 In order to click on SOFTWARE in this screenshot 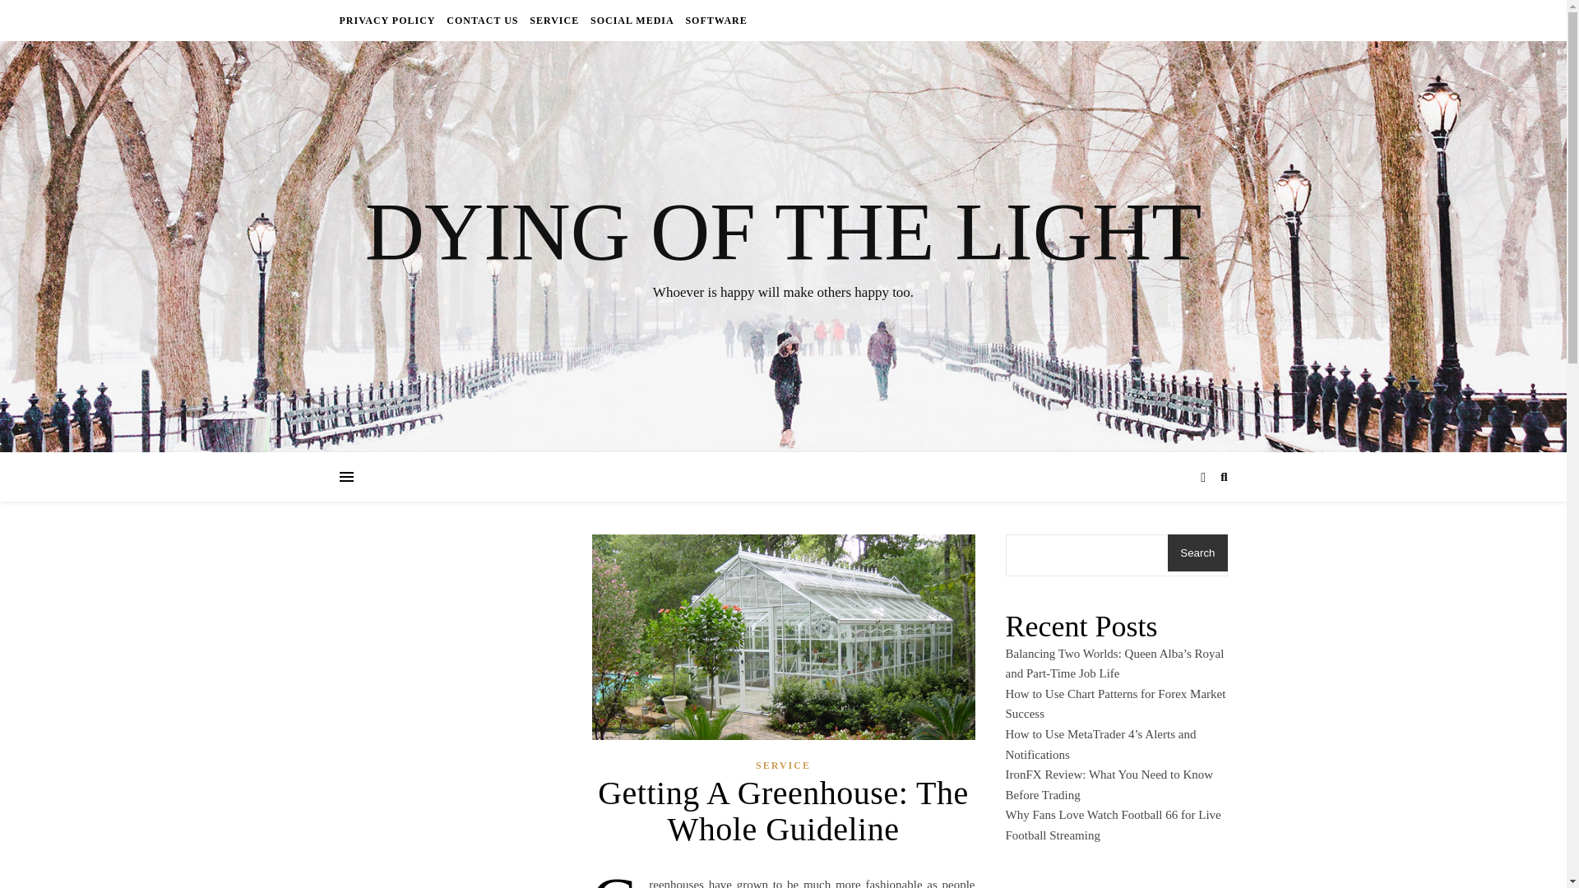, I will do `click(714, 20)`.